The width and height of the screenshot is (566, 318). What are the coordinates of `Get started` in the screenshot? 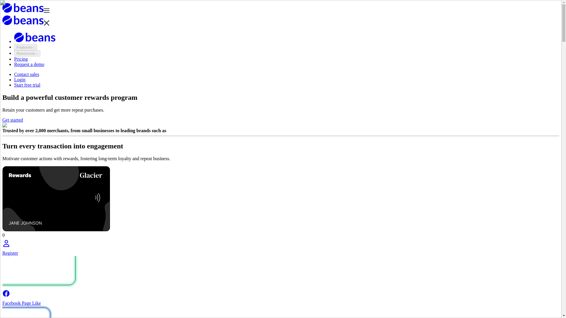 It's located at (12, 120).